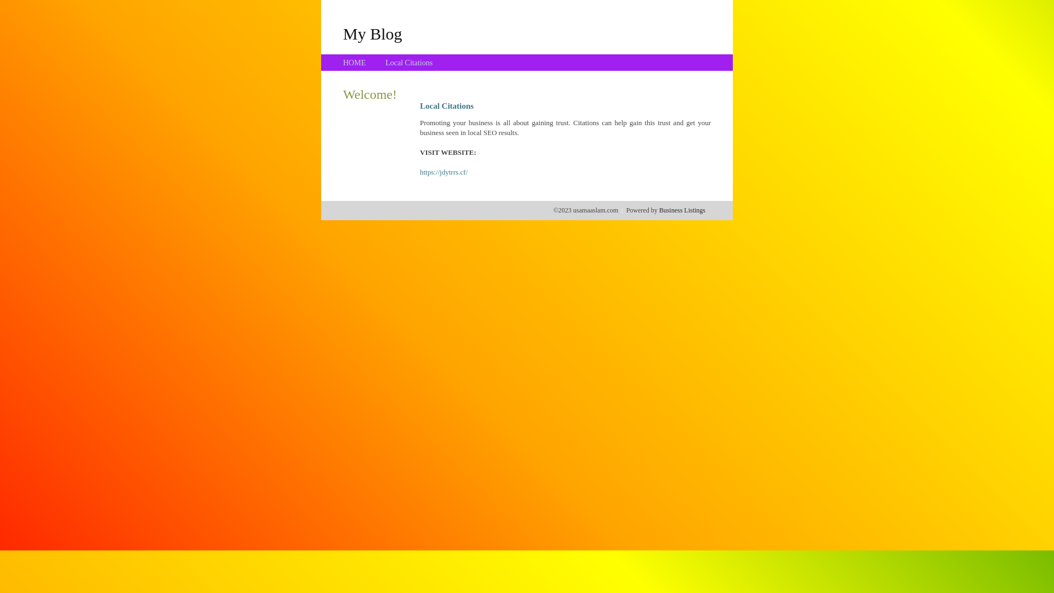 This screenshot has height=593, width=1054. I want to click on https://jdytrrs.cf/, so click(444, 172).